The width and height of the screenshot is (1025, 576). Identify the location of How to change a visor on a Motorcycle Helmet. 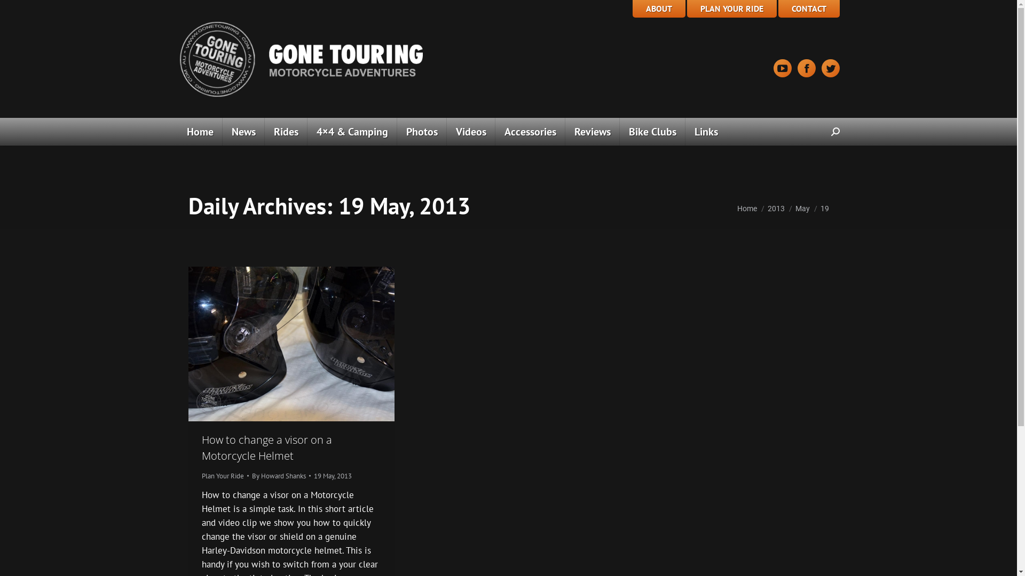
(267, 447).